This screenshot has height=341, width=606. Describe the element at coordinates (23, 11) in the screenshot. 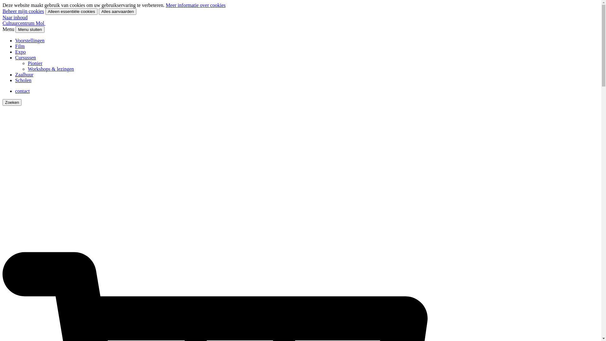

I see `Beheer mijn cookies` at that location.